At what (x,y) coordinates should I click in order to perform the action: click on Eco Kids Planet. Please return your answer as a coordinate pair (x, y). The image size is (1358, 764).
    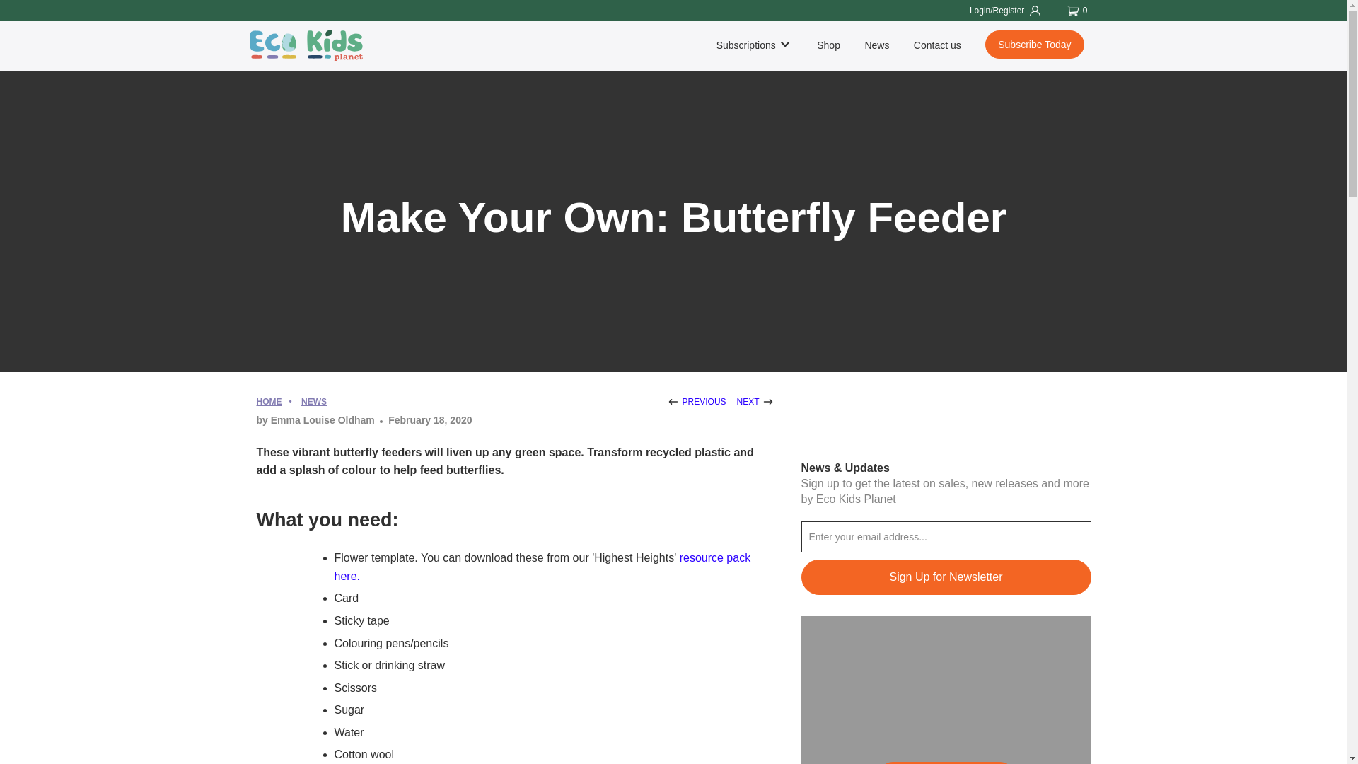
    Looking at the image, I should click on (269, 401).